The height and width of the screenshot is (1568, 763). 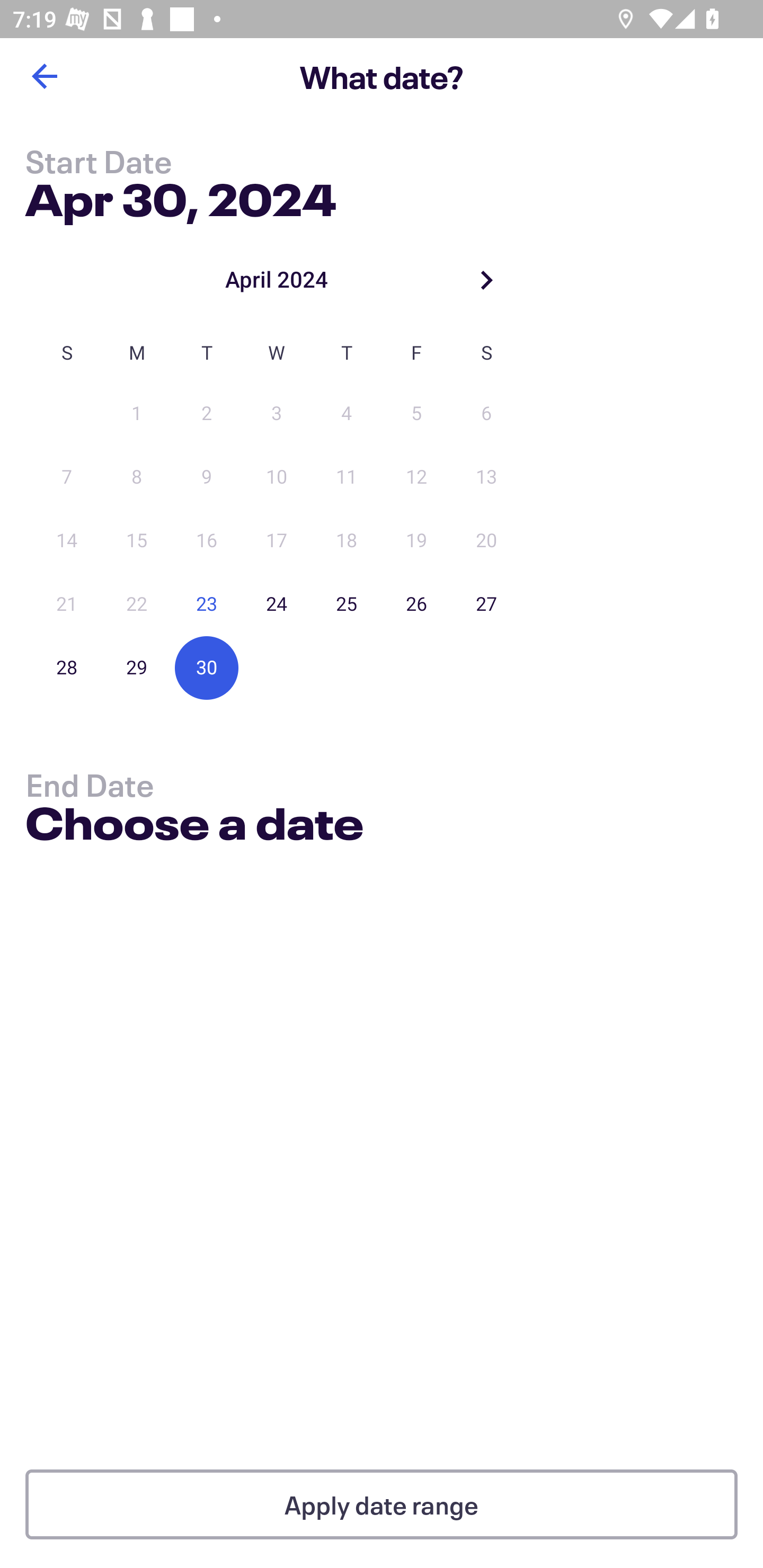 I want to click on Apr 30, 2024, so click(x=181, y=196).